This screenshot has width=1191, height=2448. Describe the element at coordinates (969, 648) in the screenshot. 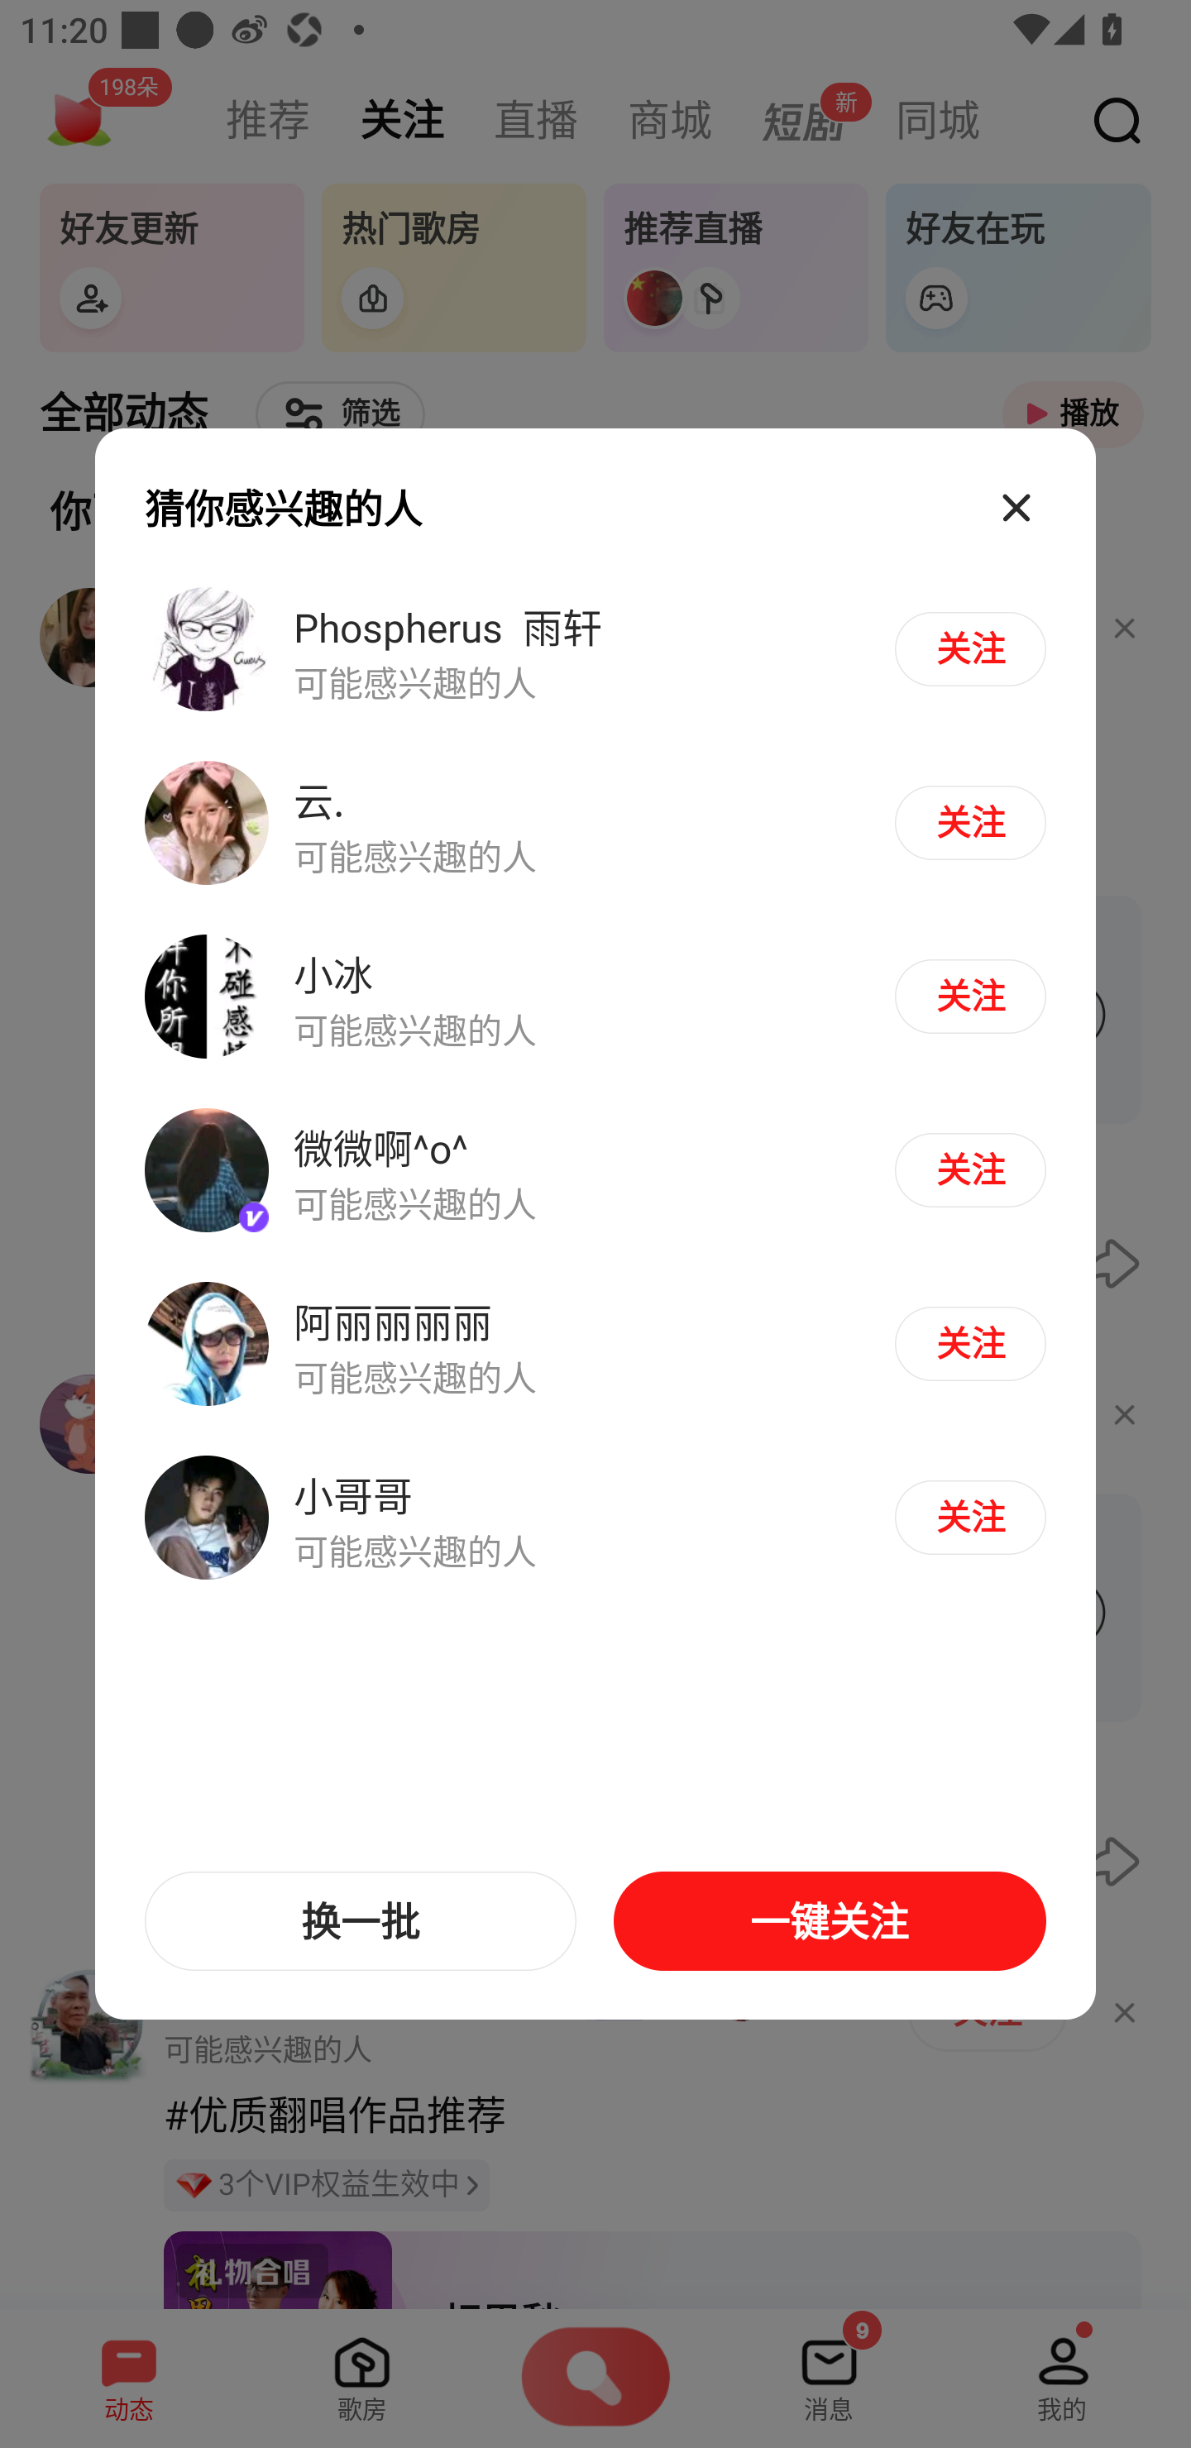

I see `关注 按钮` at that location.